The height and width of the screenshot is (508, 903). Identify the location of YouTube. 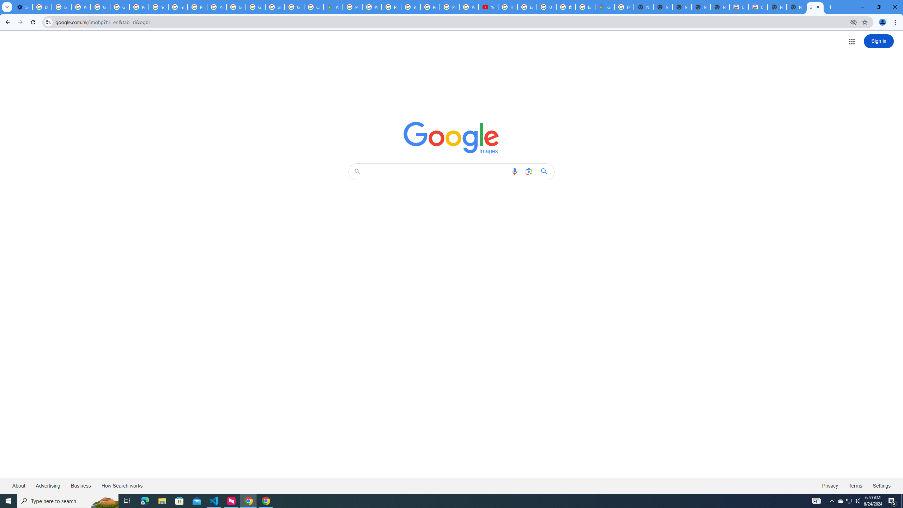
(158, 7).